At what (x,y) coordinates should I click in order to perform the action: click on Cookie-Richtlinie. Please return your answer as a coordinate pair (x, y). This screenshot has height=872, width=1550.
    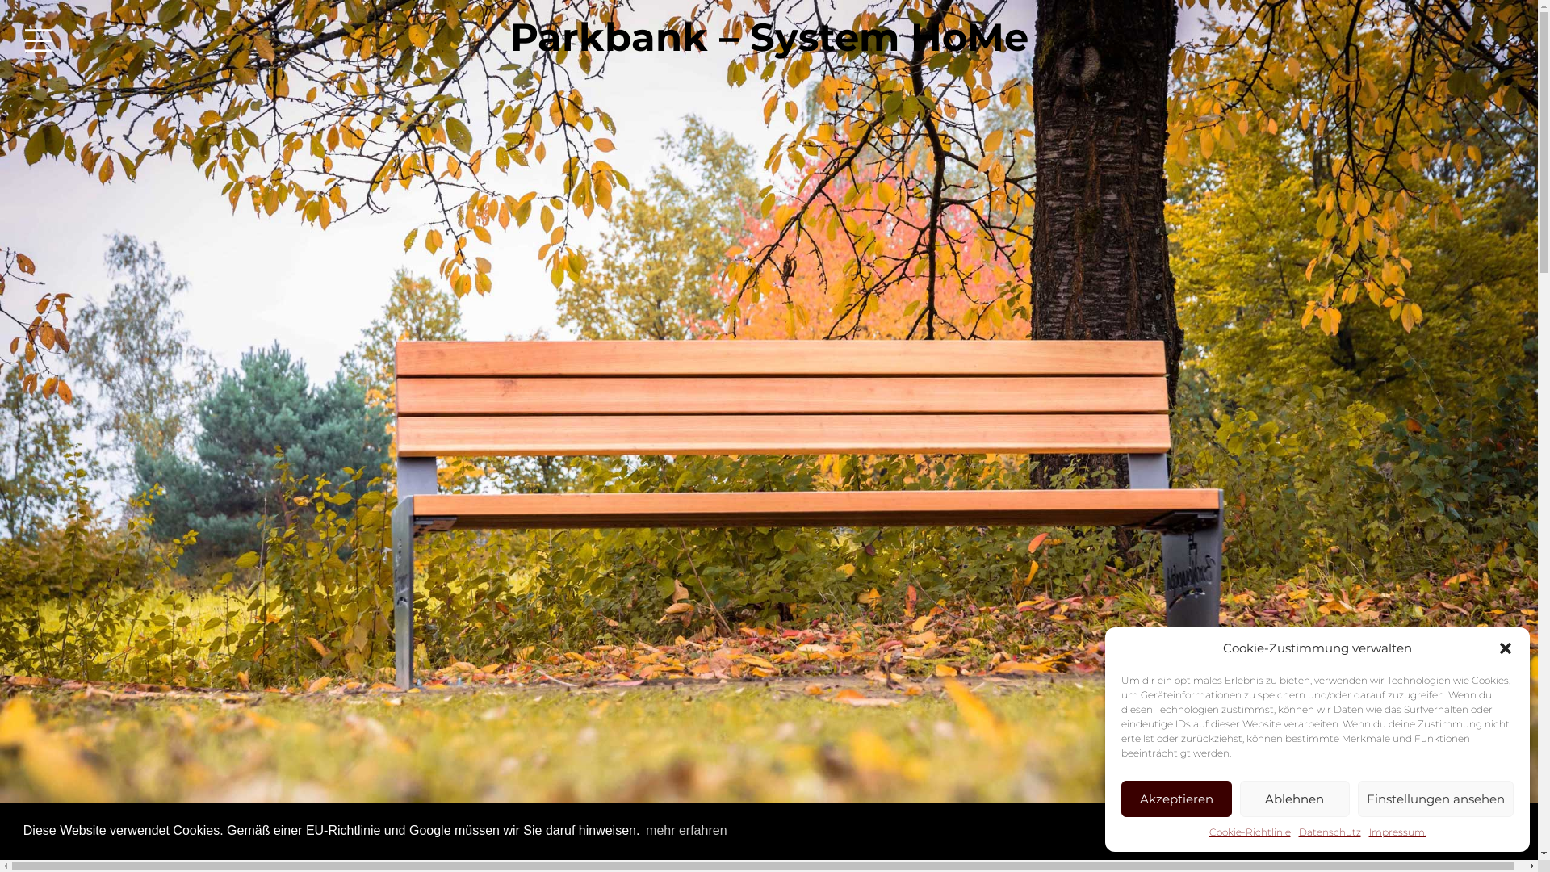
    Looking at the image, I should click on (1250, 832).